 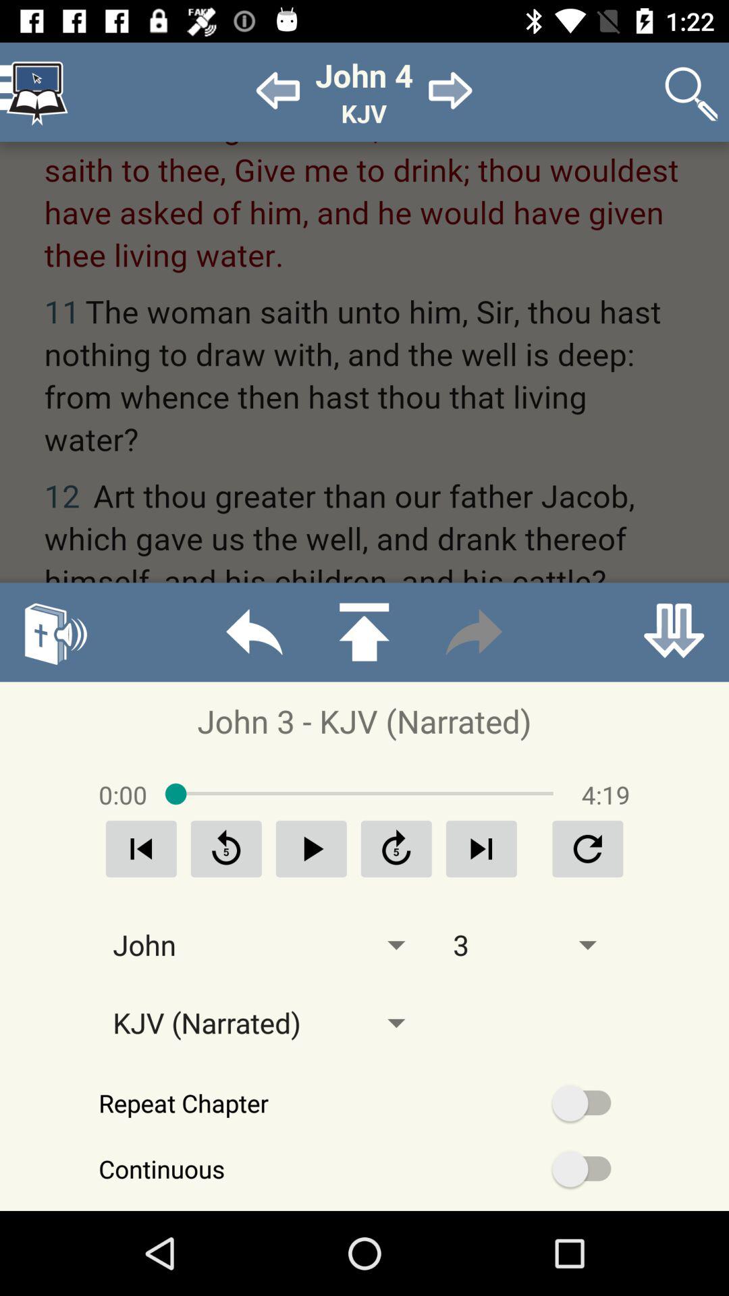 What do you see at coordinates (364, 632) in the screenshot?
I see `upload option` at bounding box center [364, 632].